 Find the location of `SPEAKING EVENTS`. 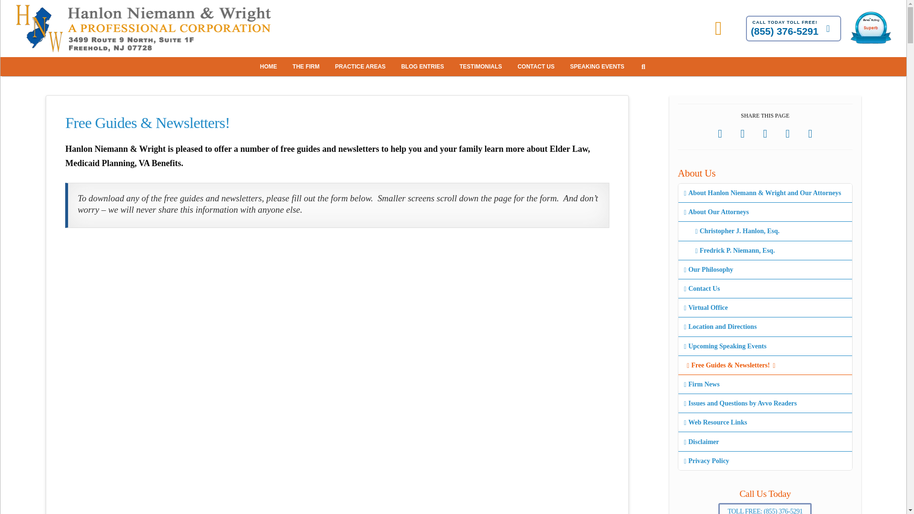

SPEAKING EVENTS is located at coordinates (598, 66).